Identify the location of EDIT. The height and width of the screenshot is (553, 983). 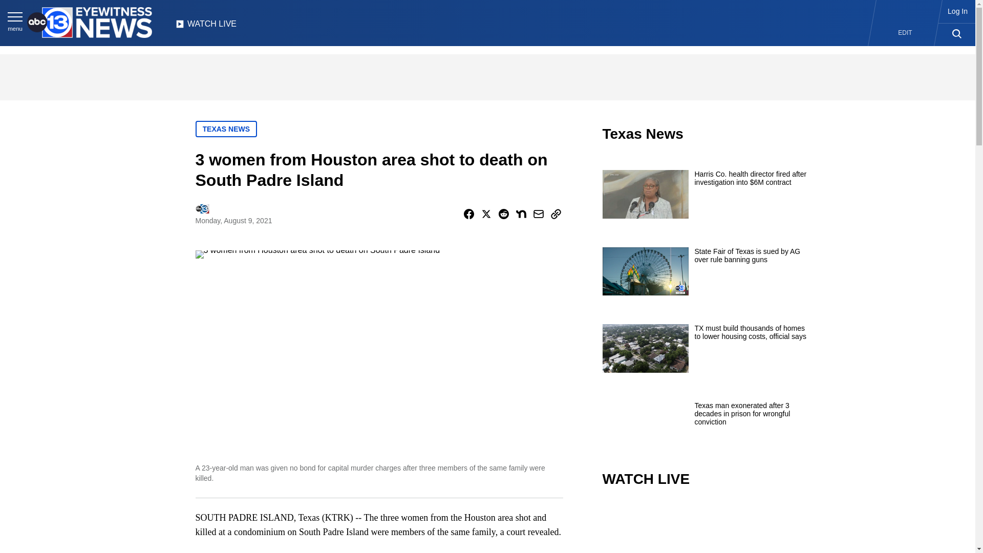
(905, 33).